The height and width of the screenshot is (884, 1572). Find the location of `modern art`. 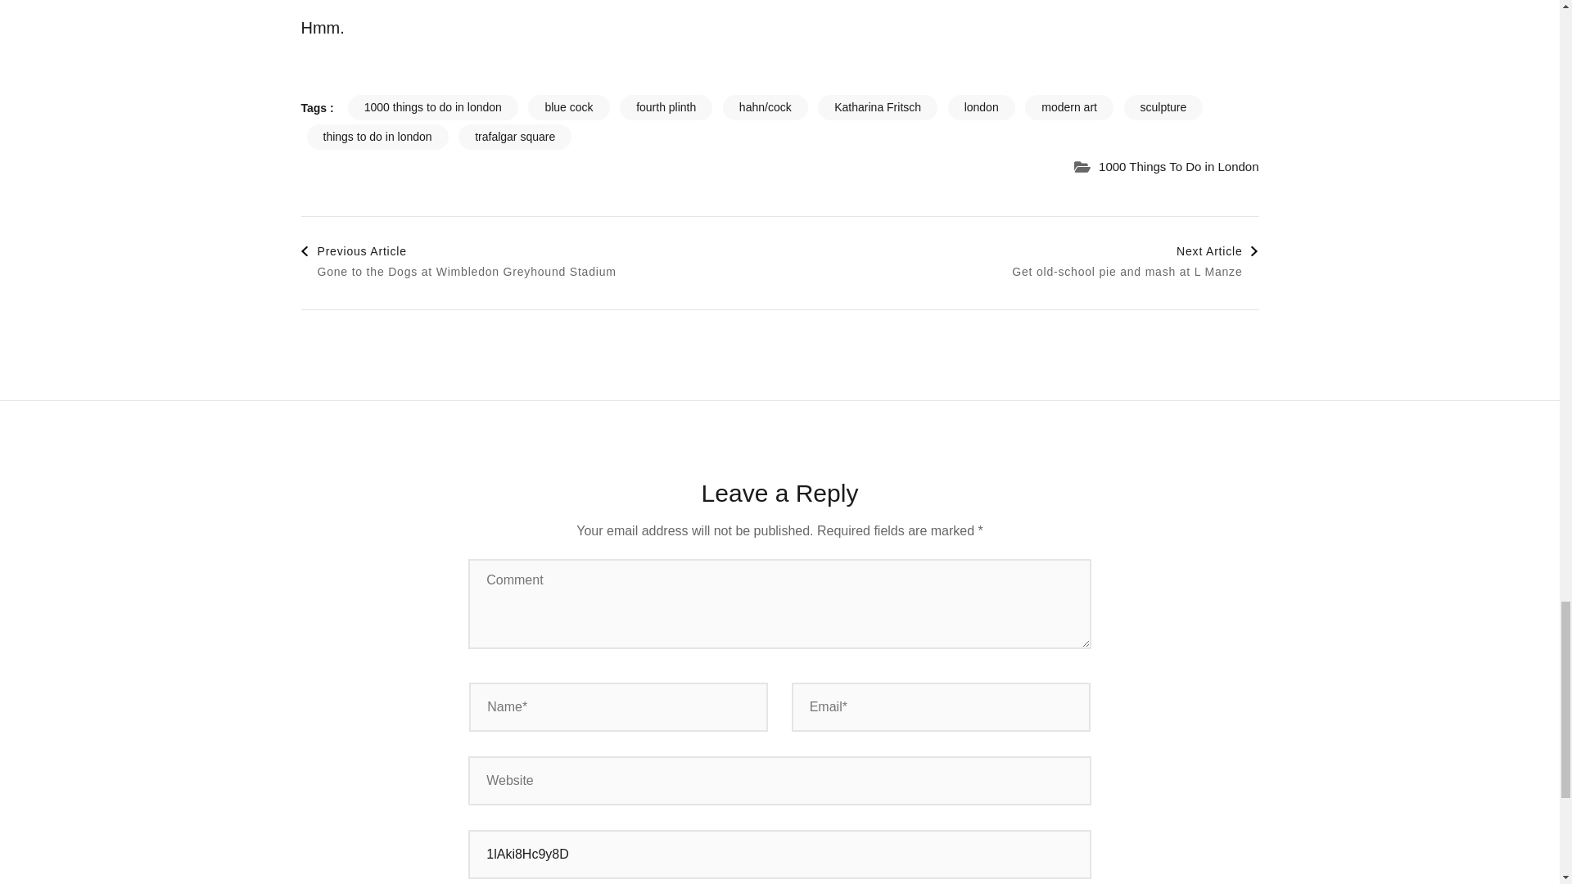

modern art is located at coordinates (1068, 106).